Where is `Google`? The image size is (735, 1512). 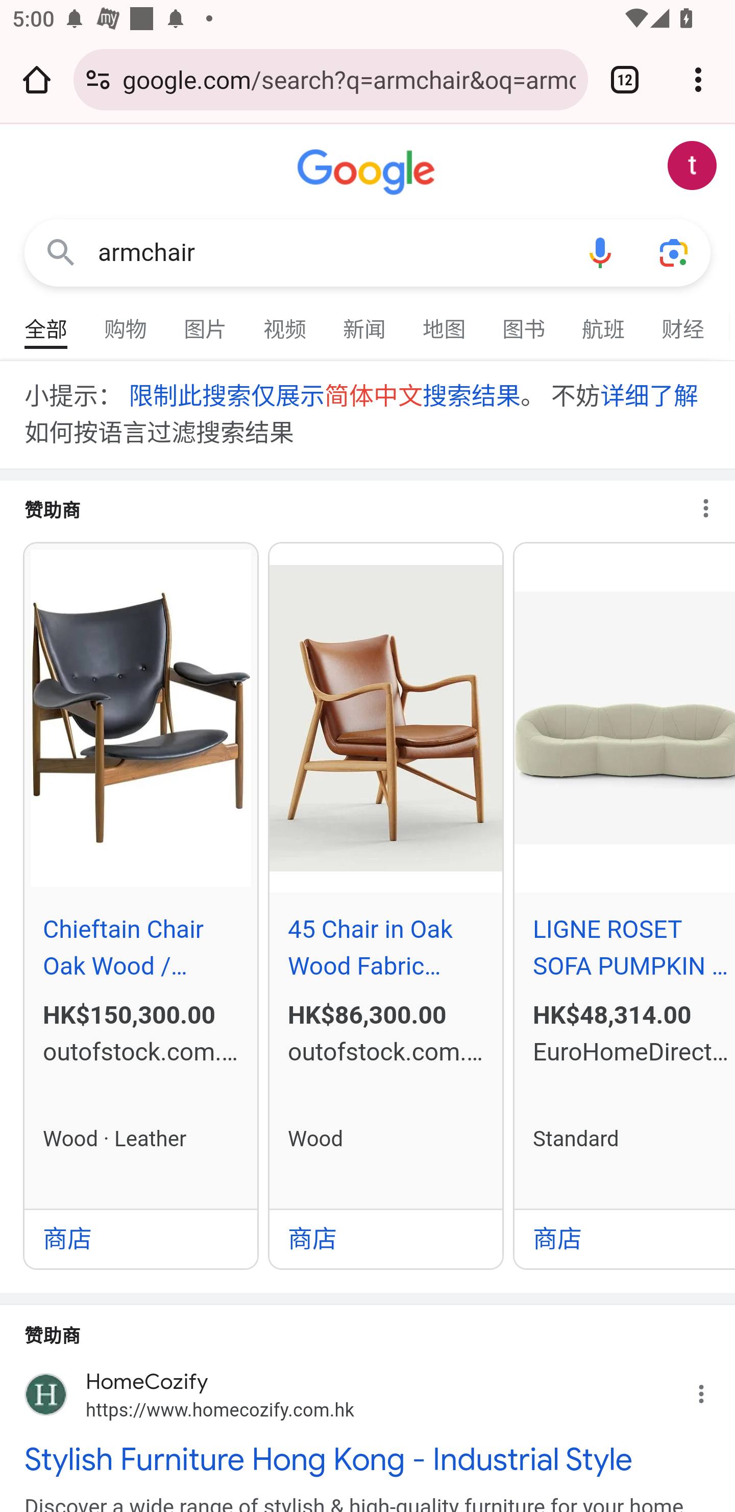
Google is located at coordinates (367, 173).